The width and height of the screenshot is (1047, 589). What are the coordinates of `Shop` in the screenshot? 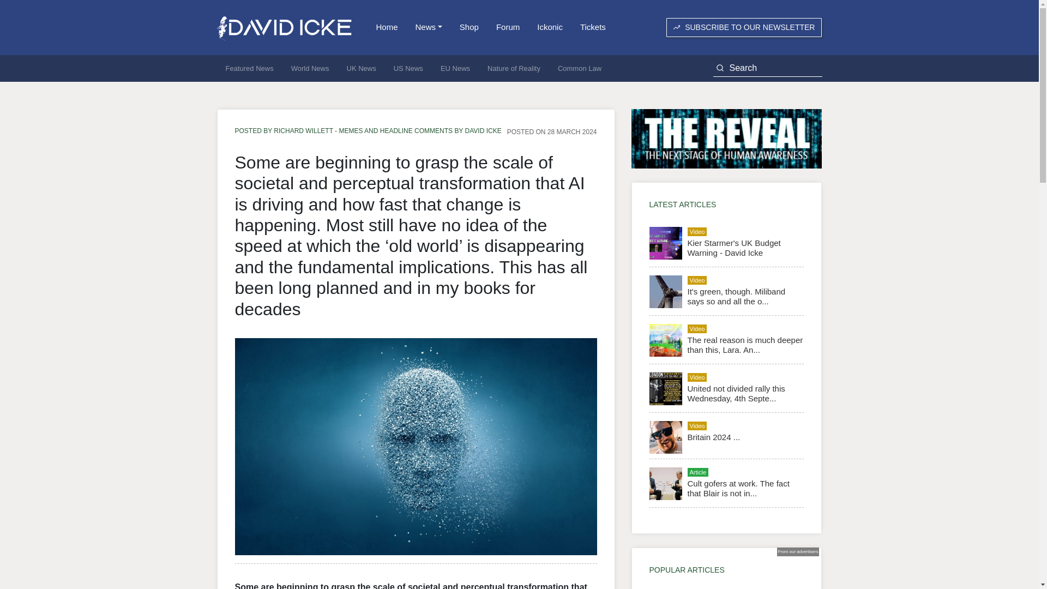 It's located at (469, 27).